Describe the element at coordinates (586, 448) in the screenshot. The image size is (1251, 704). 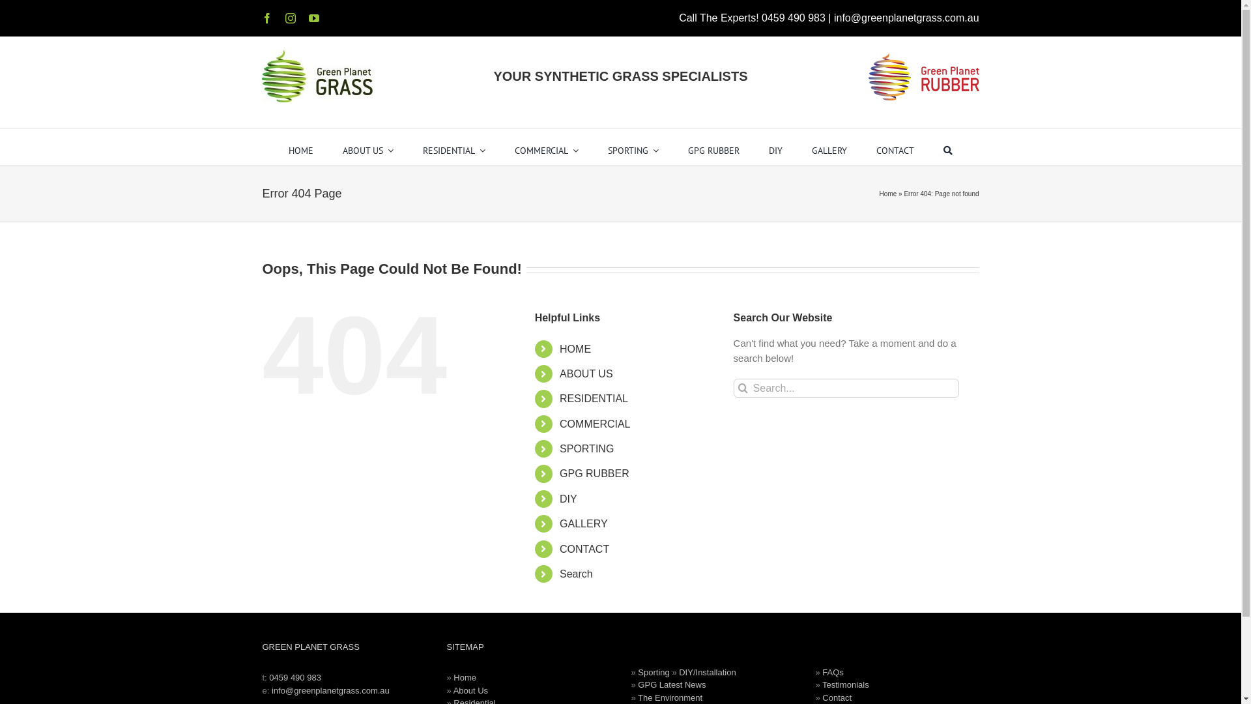
I see `SPORTING` at that location.